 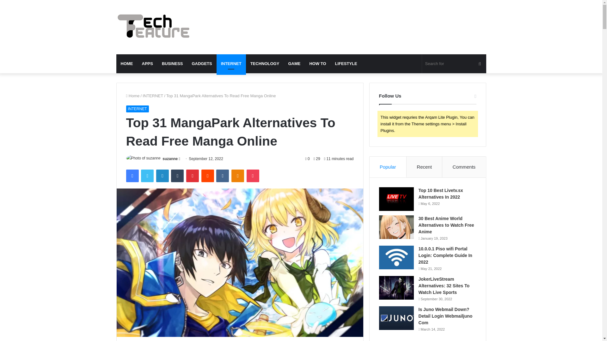 What do you see at coordinates (253, 176) in the screenshot?
I see `Pocket` at bounding box center [253, 176].